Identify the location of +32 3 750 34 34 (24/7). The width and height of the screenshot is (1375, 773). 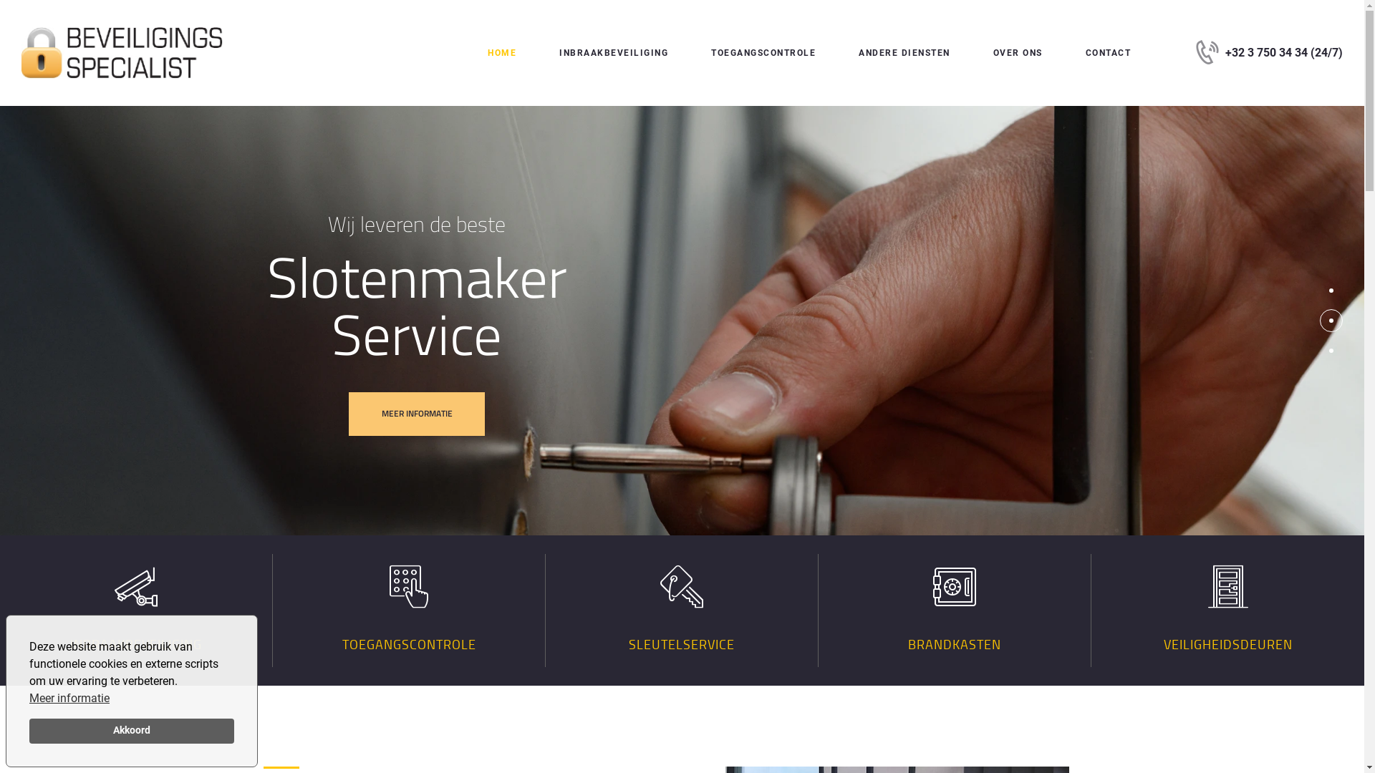
(1269, 53).